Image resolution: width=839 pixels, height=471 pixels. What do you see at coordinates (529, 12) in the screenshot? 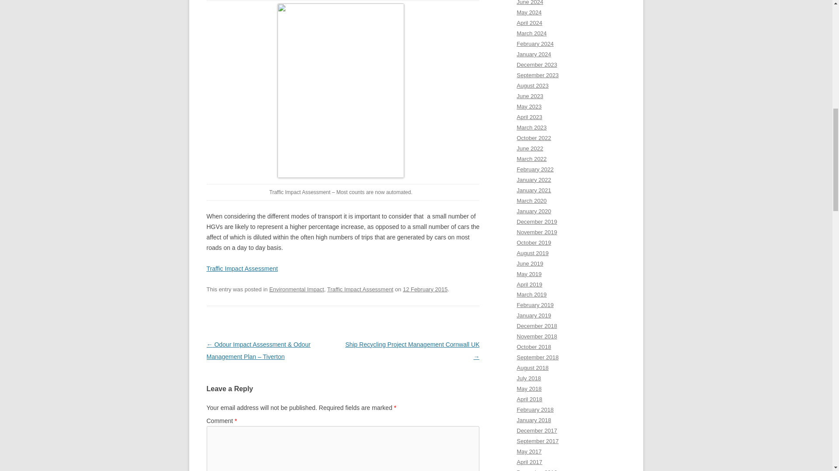
I see `May 2024` at bounding box center [529, 12].